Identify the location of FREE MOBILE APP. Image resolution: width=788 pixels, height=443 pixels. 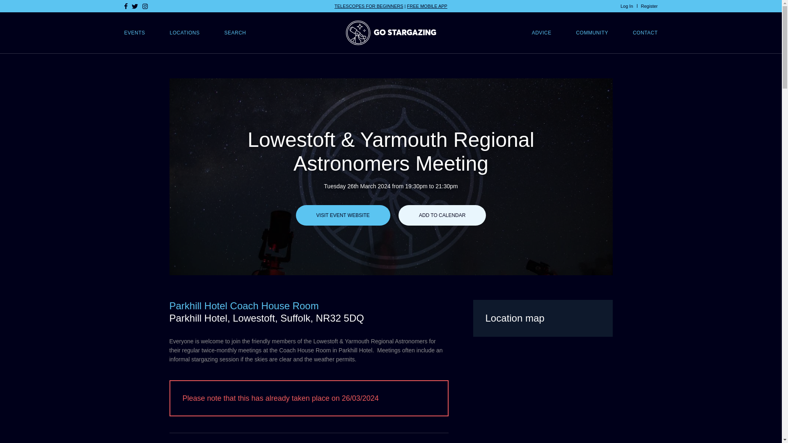
(427, 6).